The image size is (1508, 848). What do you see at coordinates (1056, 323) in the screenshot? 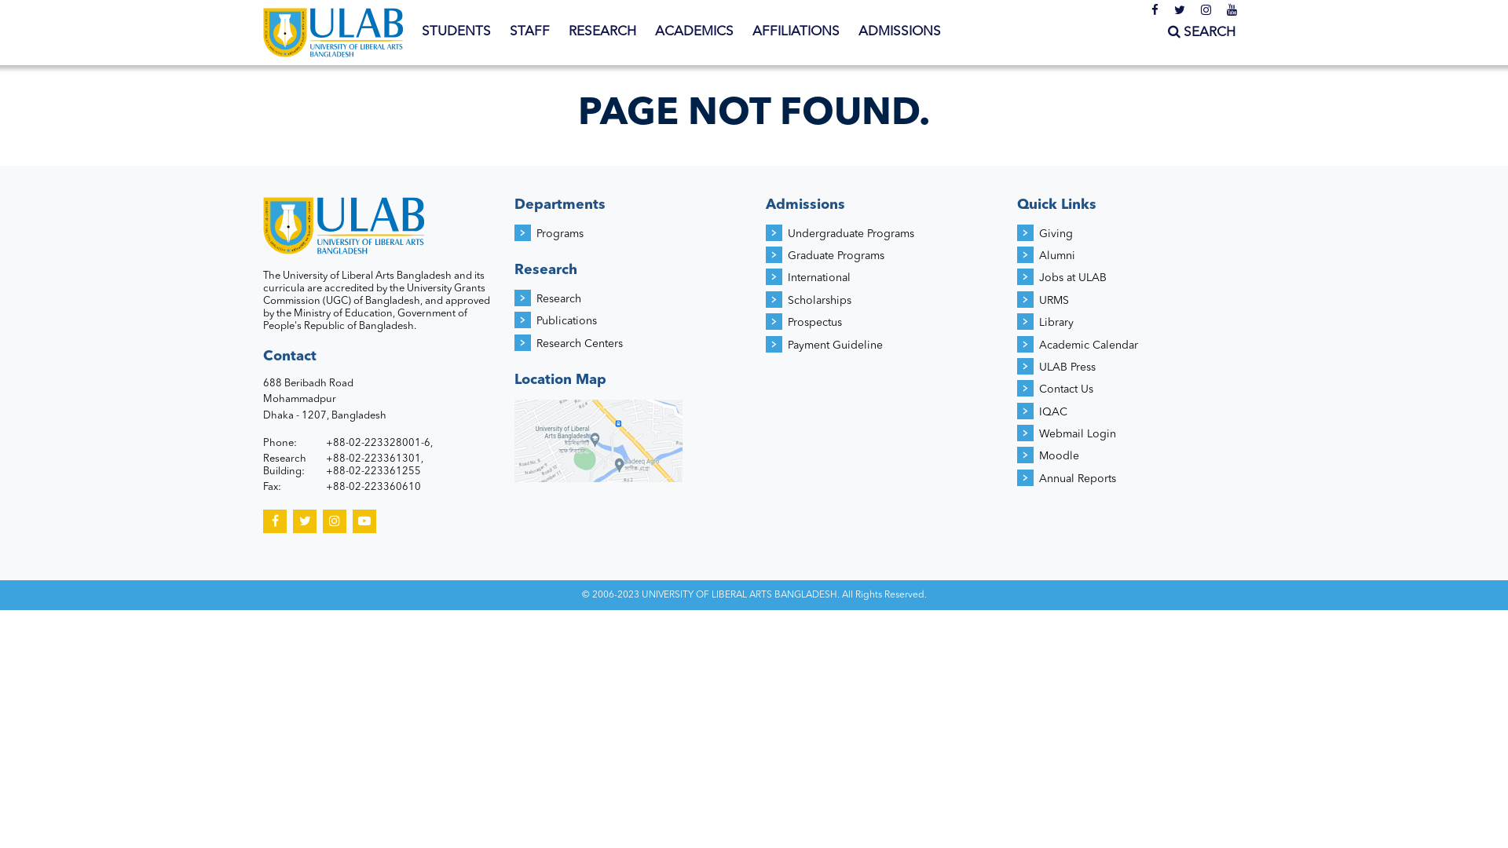
I see `Library` at bounding box center [1056, 323].